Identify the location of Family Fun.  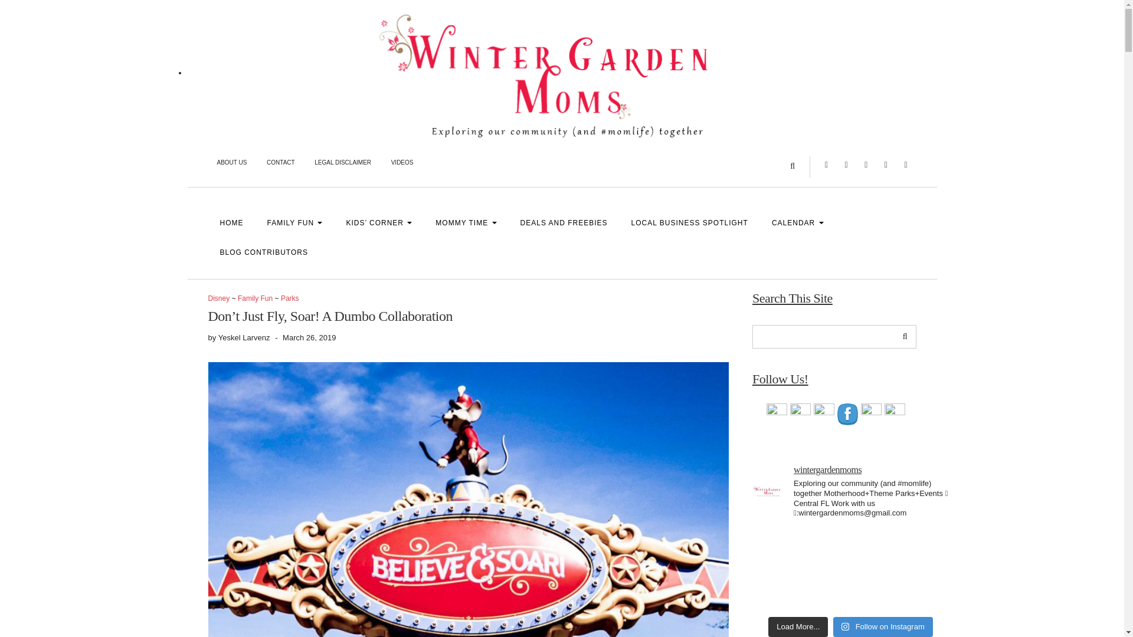
(255, 298).